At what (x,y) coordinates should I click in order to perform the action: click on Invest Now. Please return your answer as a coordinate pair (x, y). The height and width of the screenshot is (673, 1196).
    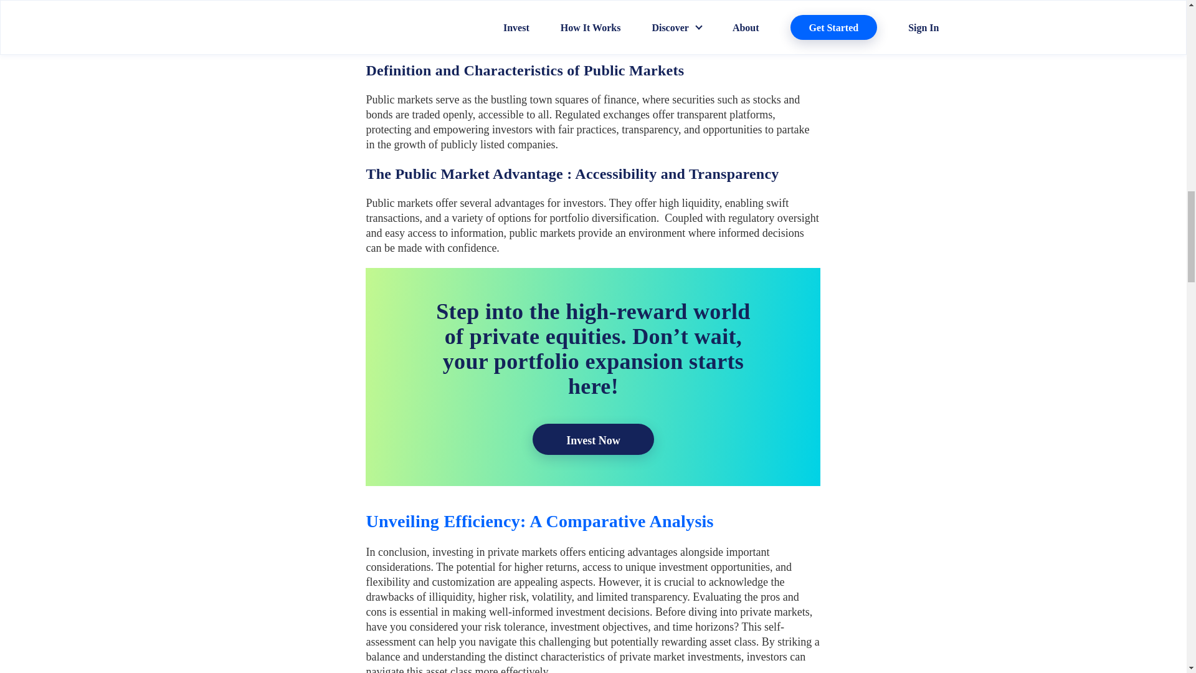
    Looking at the image, I should click on (593, 439).